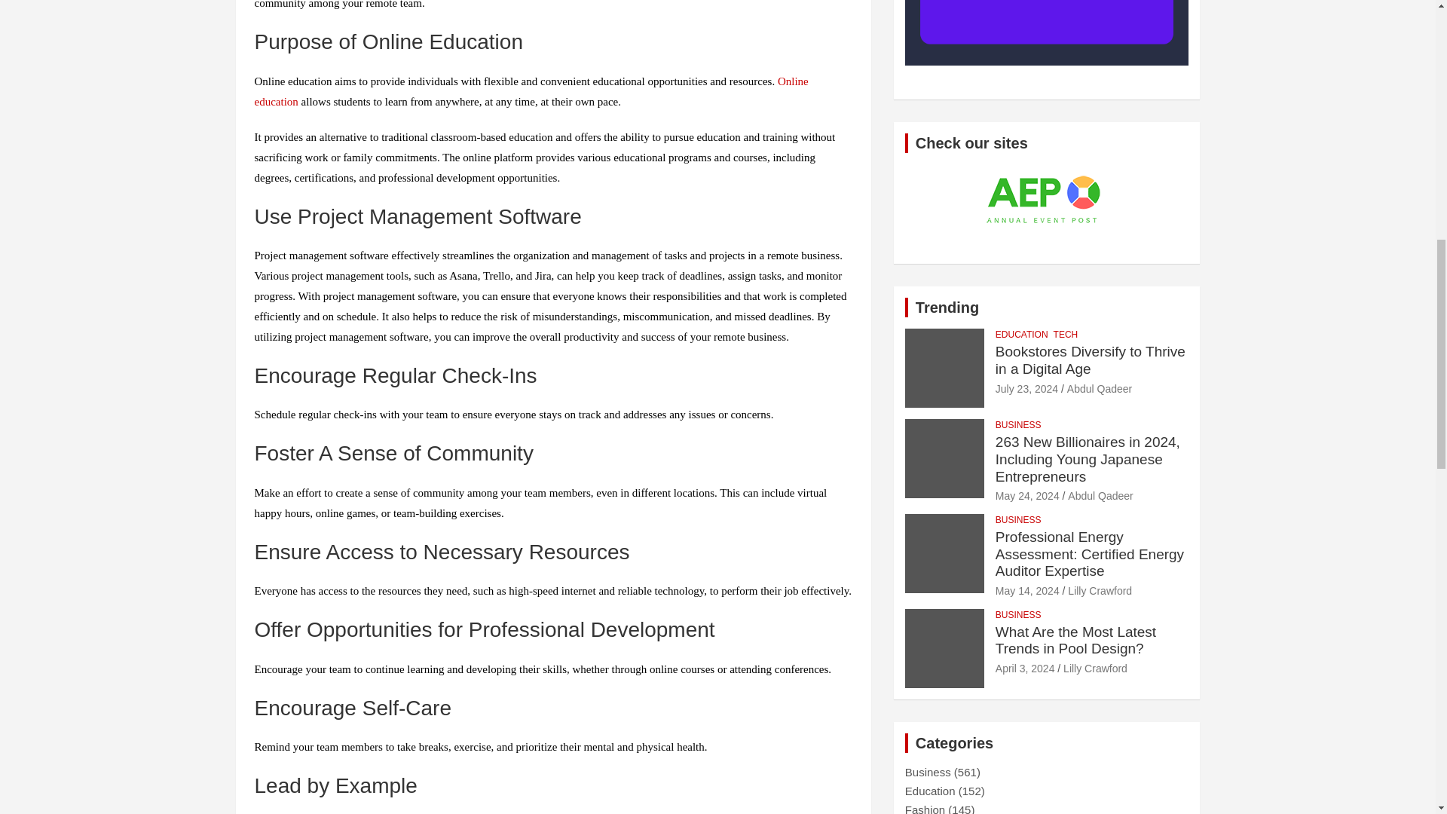 The height and width of the screenshot is (814, 1447). Describe the element at coordinates (1025, 669) in the screenshot. I see `What Are the Most Latest Trends in Pool Design?` at that location.